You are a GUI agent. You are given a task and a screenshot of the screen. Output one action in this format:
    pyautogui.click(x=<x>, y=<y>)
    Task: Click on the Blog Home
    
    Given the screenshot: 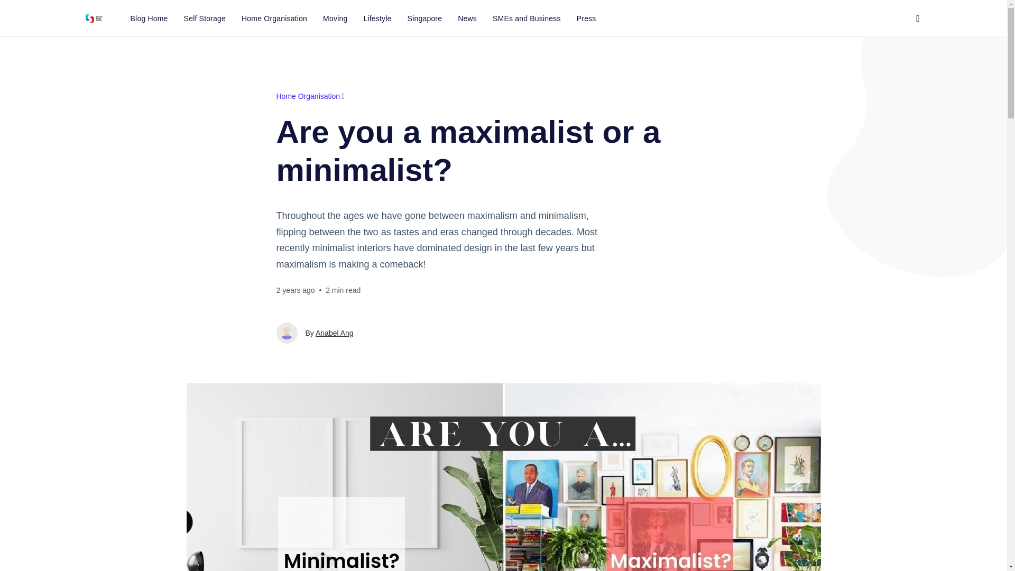 What is the action you would take?
    pyautogui.click(x=149, y=18)
    